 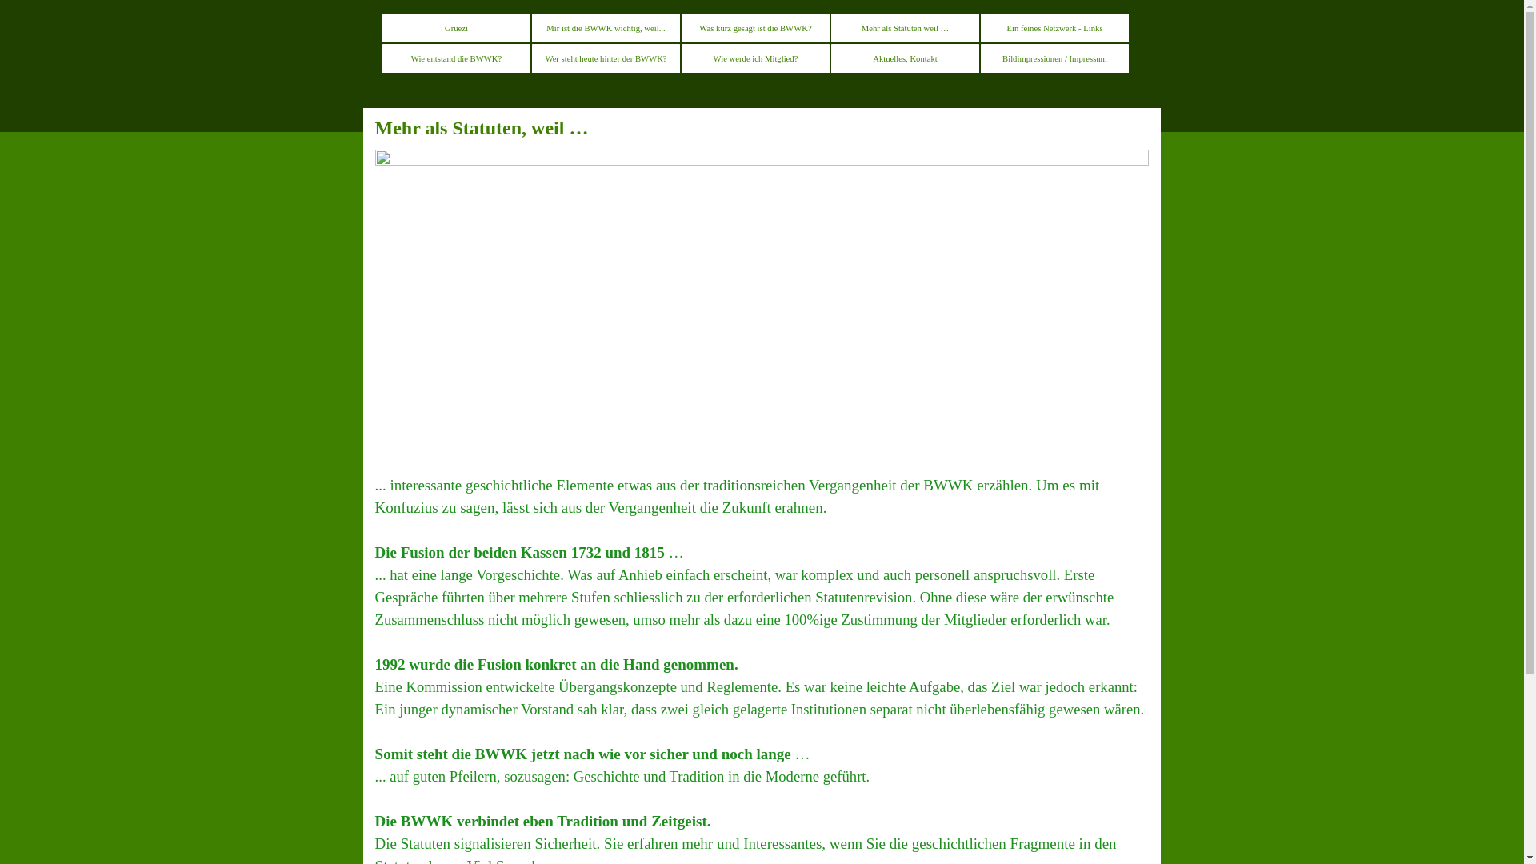 What do you see at coordinates (606, 28) in the screenshot?
I see `Mir ist die BWWK wichtig, weil...` at bounding box center [606, 28].